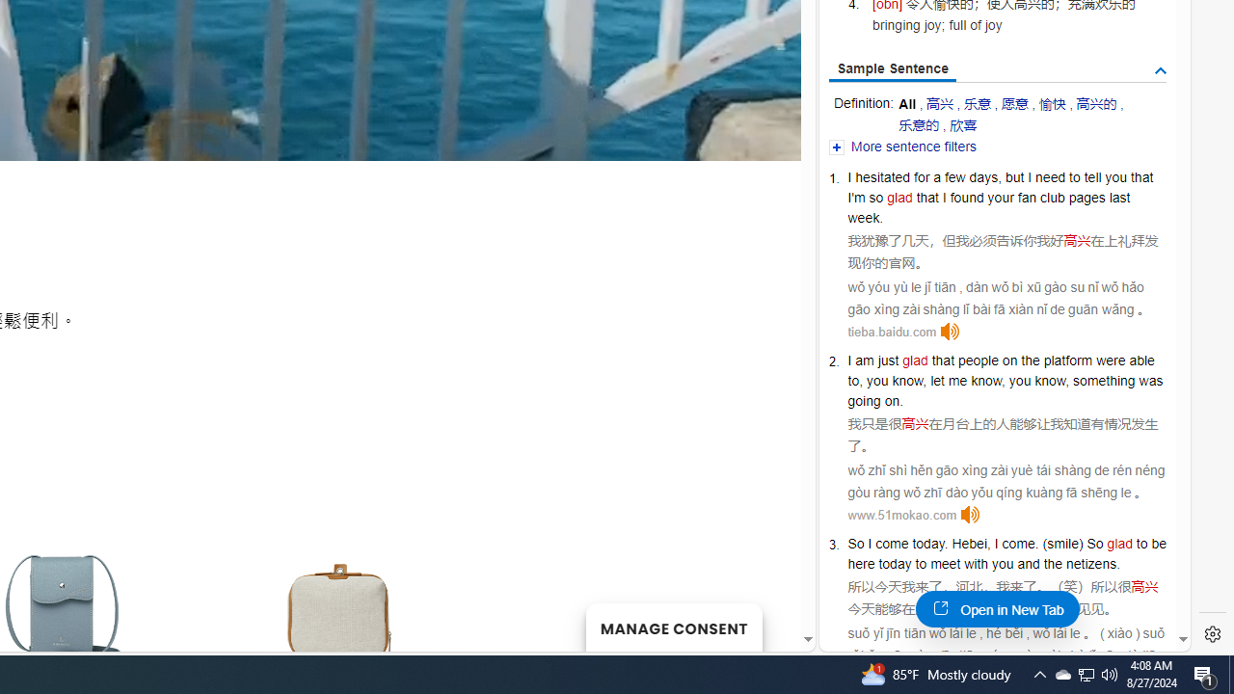 This screenshot has height=694, width=1234. Describe the element at coordinates (967, 198) in the screenshot. I see `found` at that location.